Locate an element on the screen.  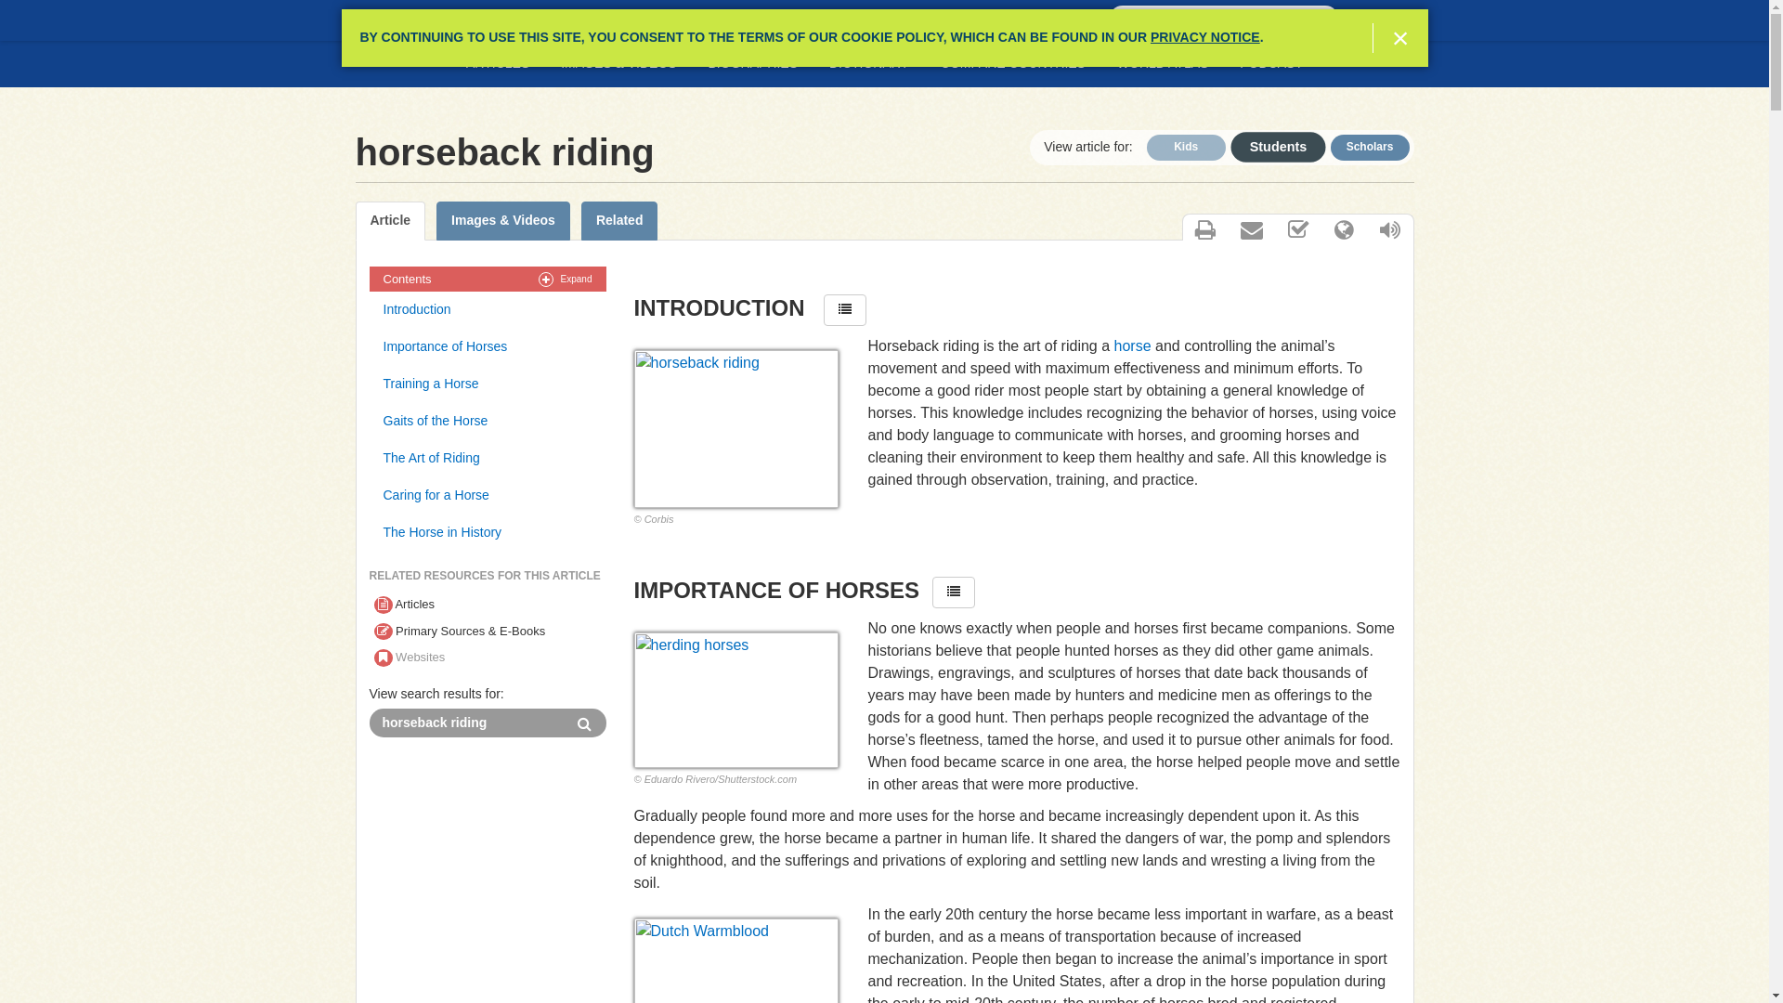
Table of Contents is located at coordinates (954, 593).